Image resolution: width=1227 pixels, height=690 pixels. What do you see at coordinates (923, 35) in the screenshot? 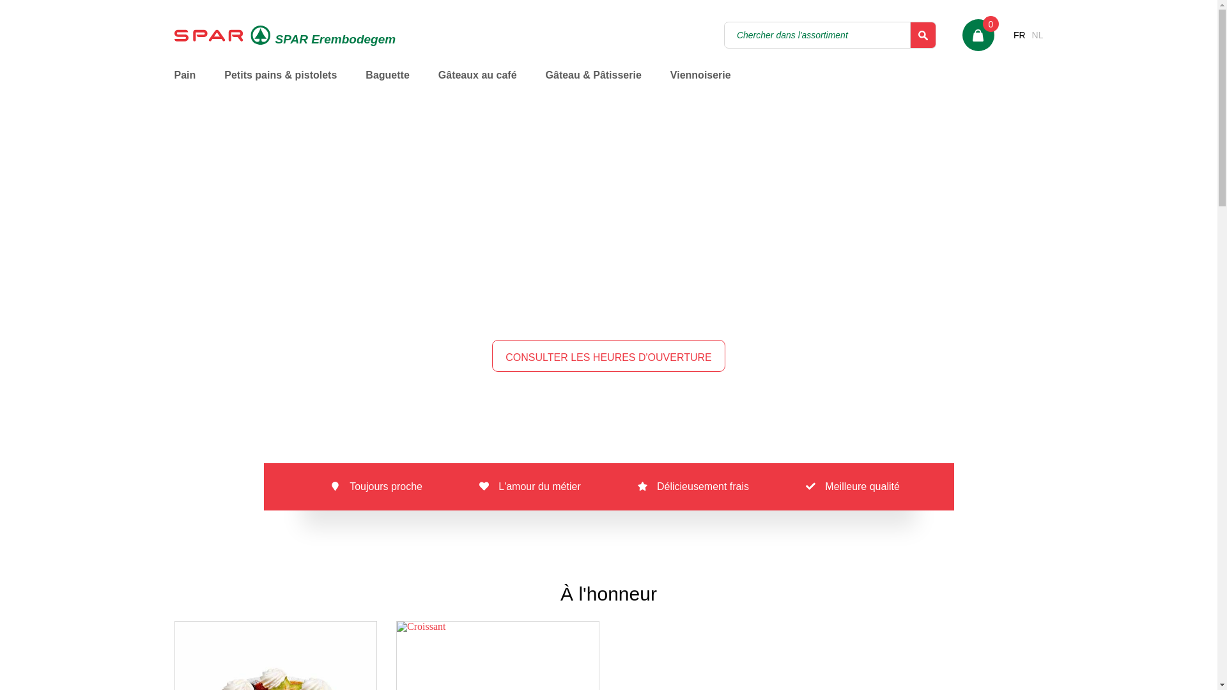
I see `Chercher` at bounding box center [923, 35].